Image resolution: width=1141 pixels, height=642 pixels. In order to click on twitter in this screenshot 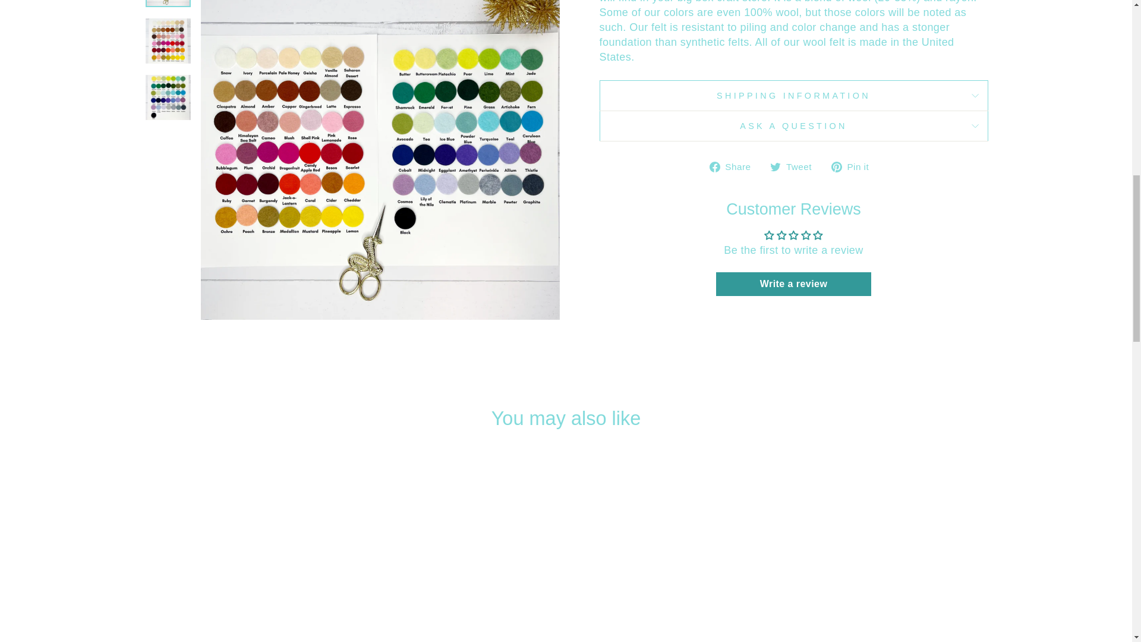, I will do `click(775, 167)`.